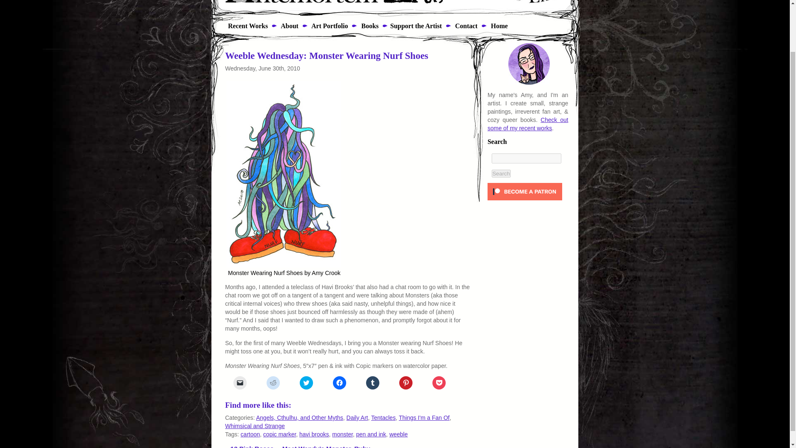 This screenshot has width=796, height=448. What do you see at coordinates (383, 418) in the screenshot?
I see `Tentacles` at bounding box center [383, 418].